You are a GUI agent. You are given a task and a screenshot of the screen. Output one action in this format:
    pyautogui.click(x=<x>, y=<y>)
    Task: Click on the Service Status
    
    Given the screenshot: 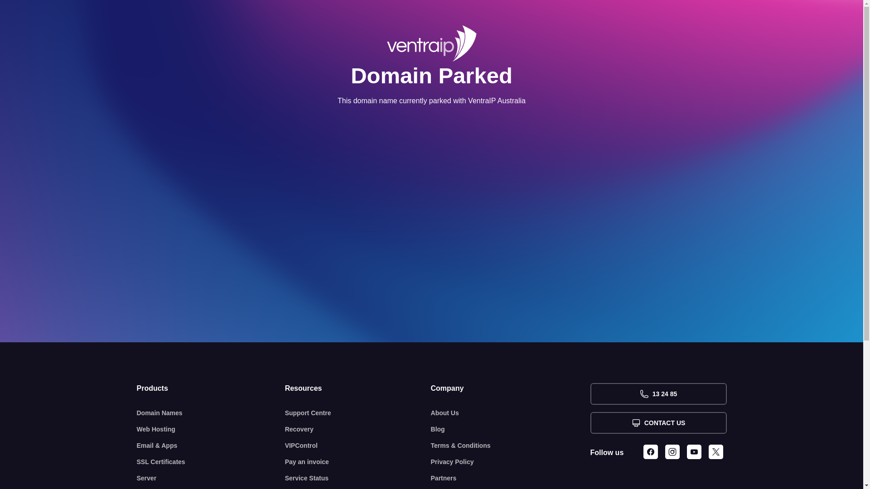 What is the action you would take?
    pyautogui.click(x=358, y=478)
    